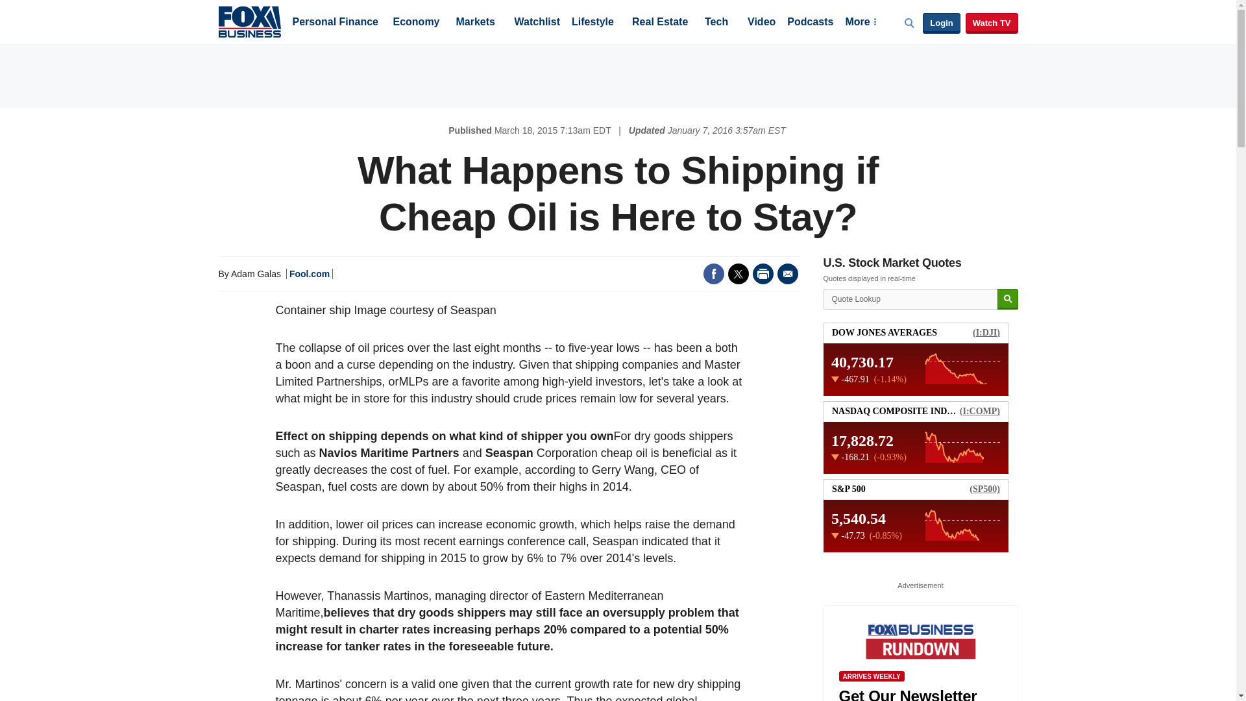 This screenshot has height=701, width=1246. I want to click on Lifestyle, so click(593, 23).